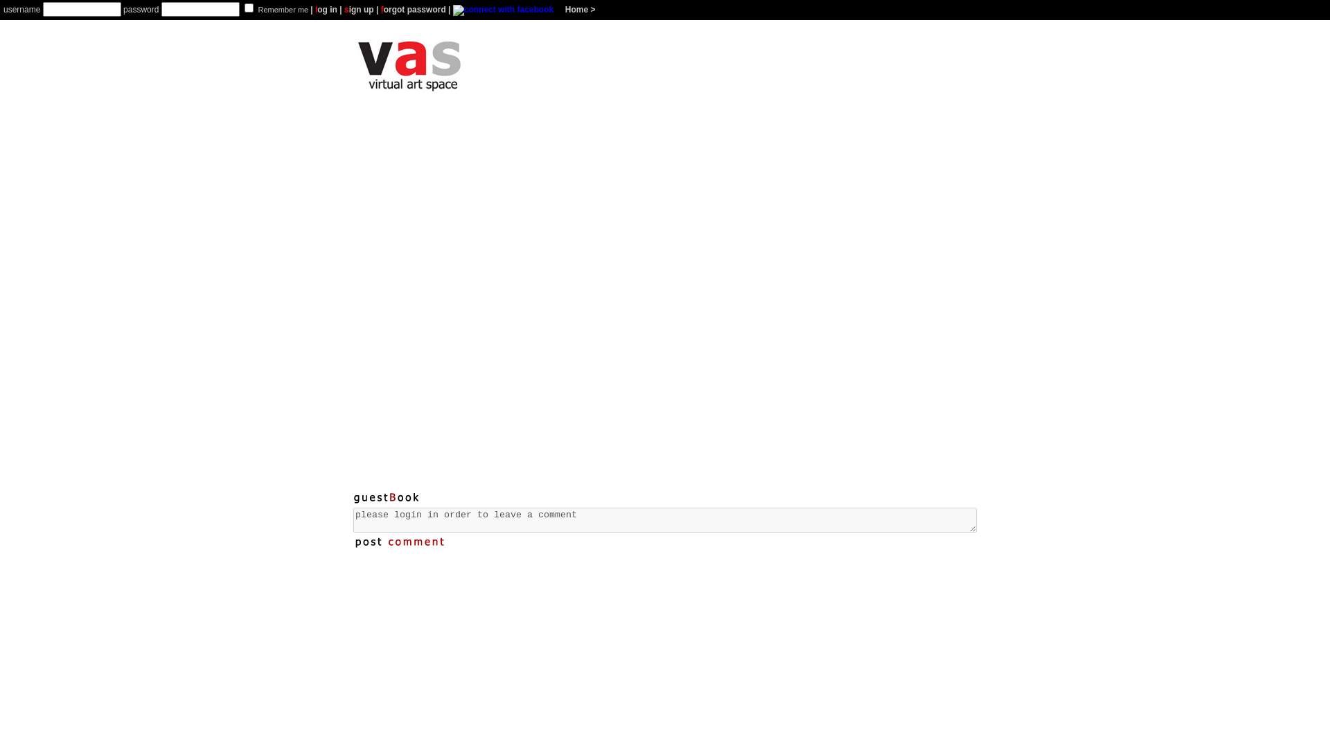 This screenshot has width=1330, height=748. I want to click on post comment, so click(402, 542).